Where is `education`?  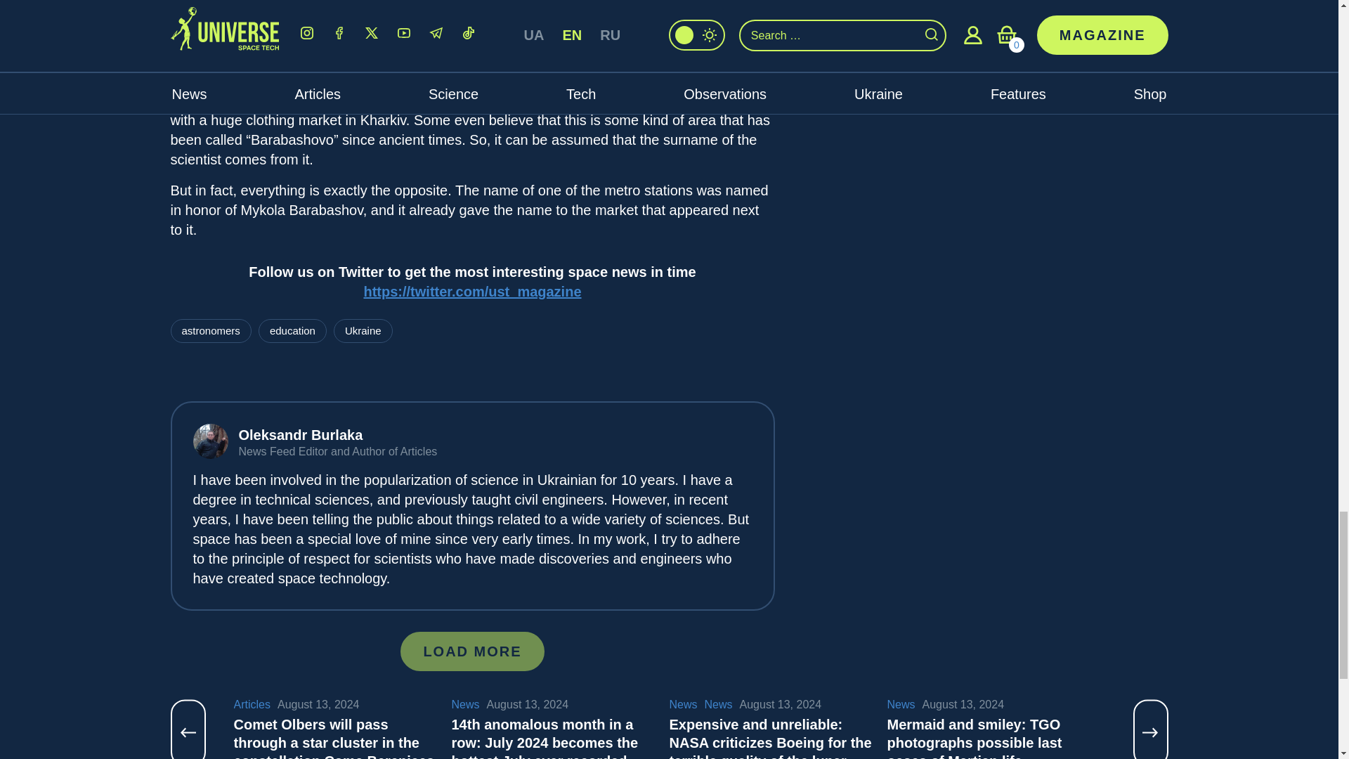
education is located at coordinates (292, 330).